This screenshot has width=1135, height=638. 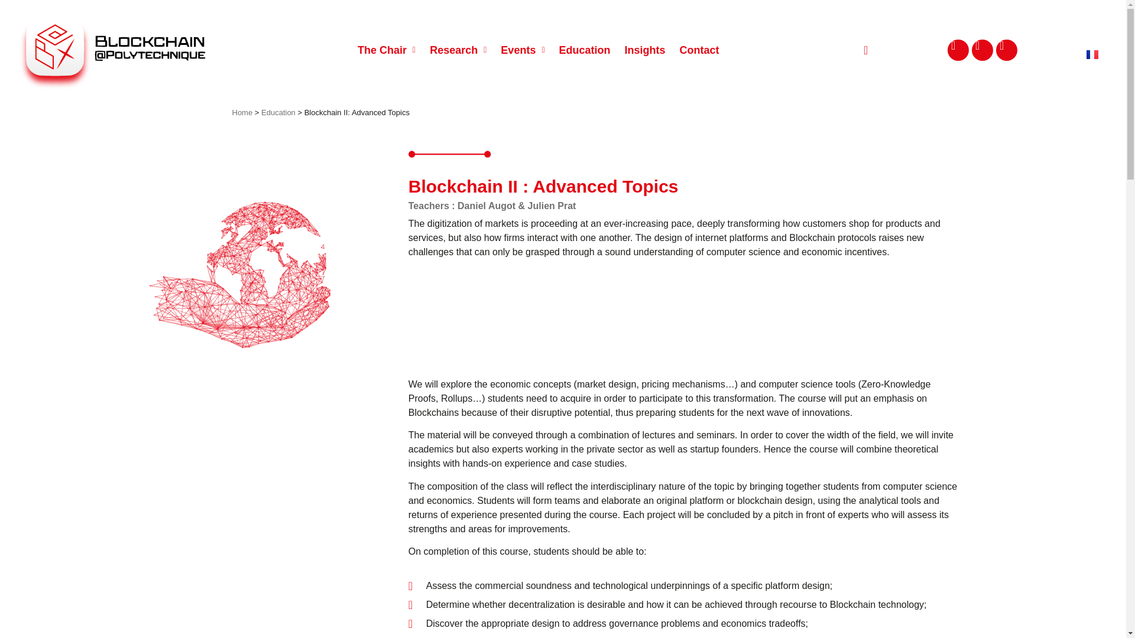 What do you see at coordinates (523, 50) in the screenshot?
I see `Events` at bounding box center [523, 50].